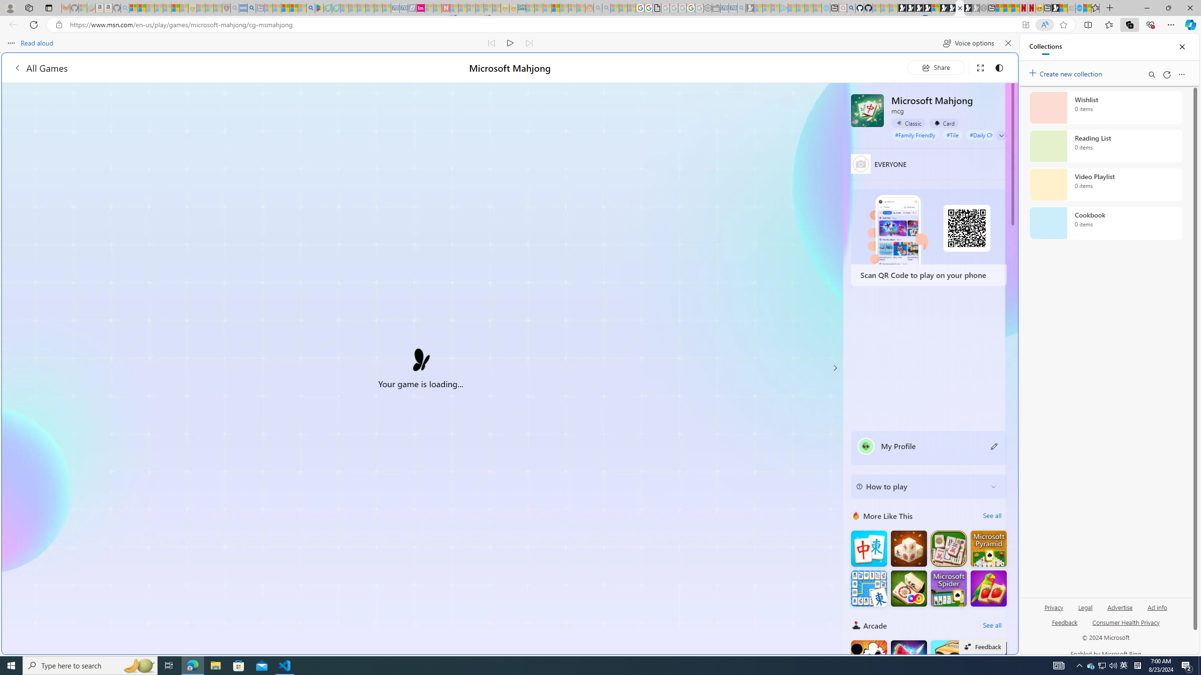  Describe the element at coordinates (851, 8) in the screenshot. I see `github - Search` at that location.